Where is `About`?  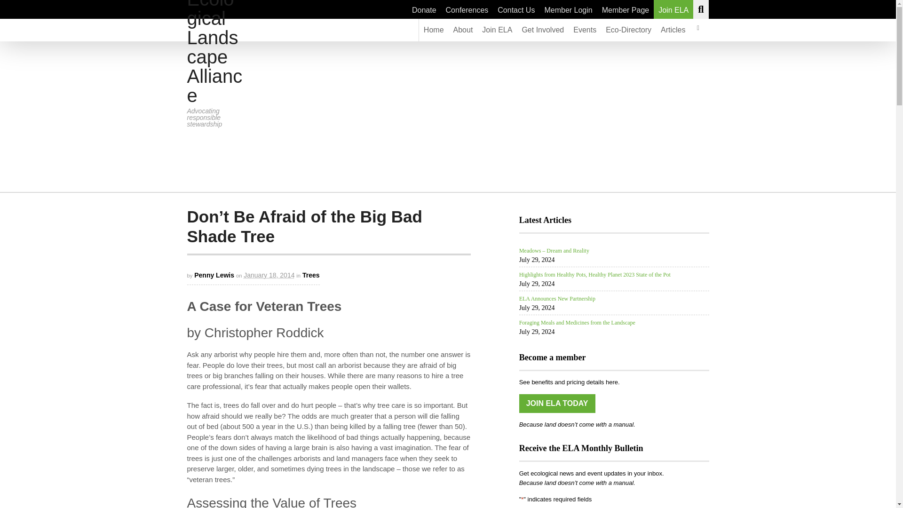 About is located at coordinates (463, 30).